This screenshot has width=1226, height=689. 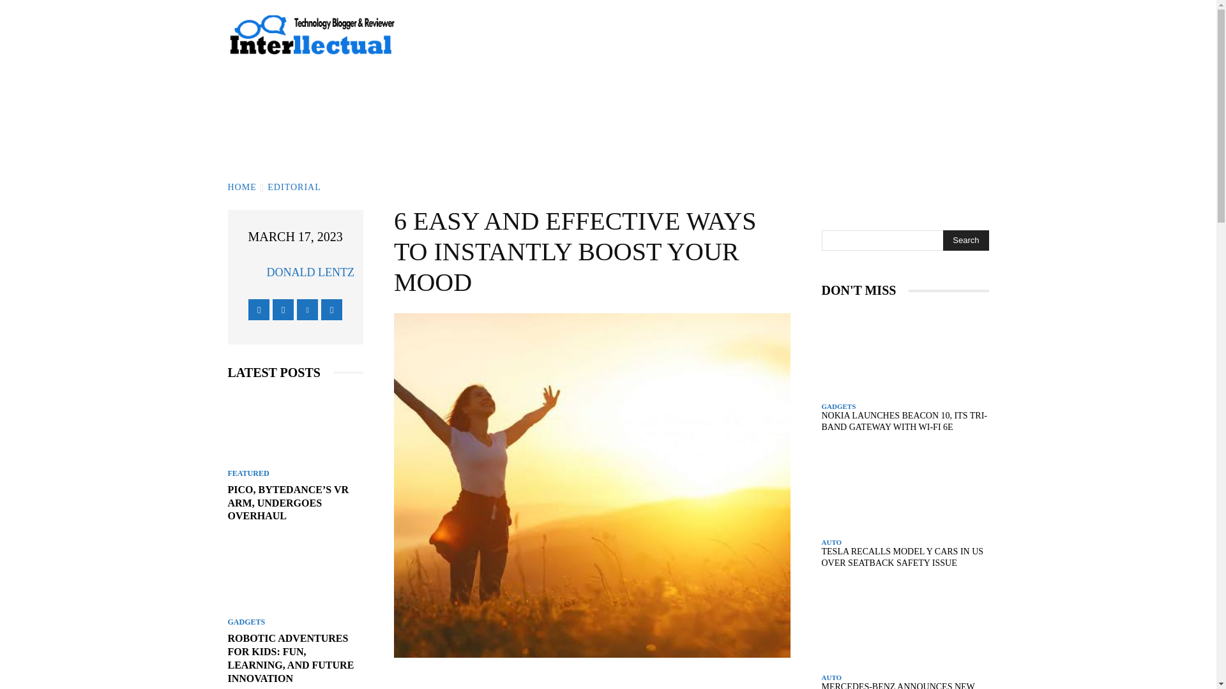 I want to click on HOME, so click(x=241, y=188).